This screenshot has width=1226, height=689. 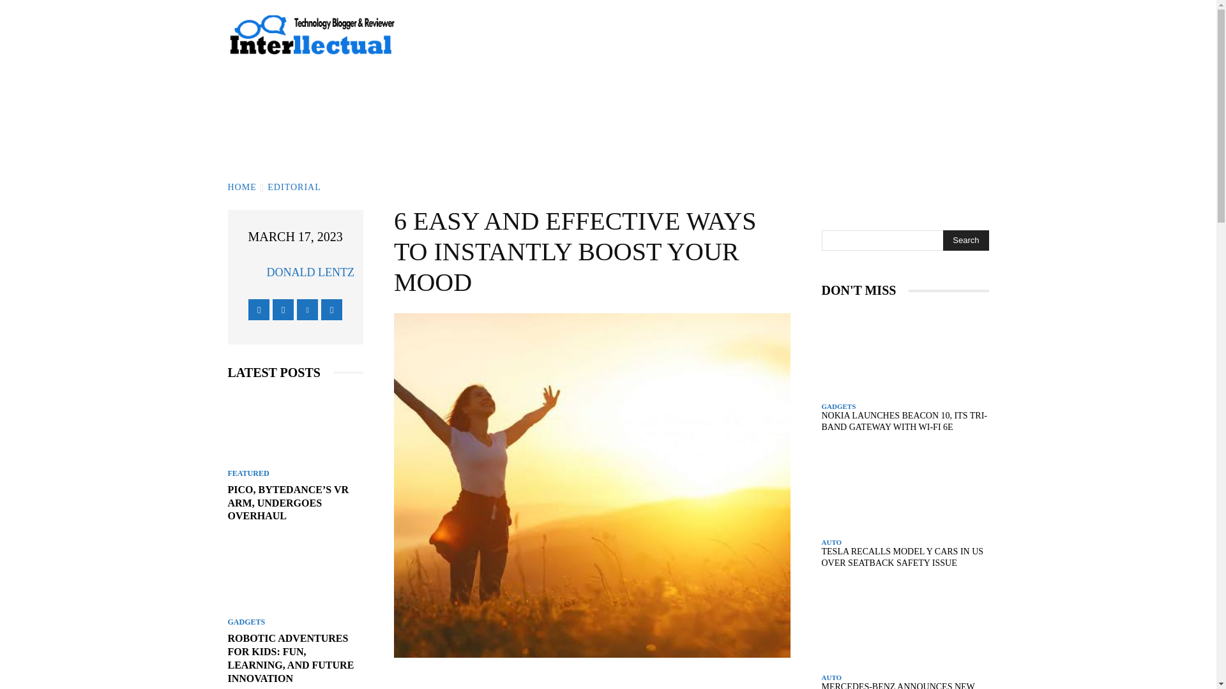 I want to click on HOME, so click(x=241, y=188).